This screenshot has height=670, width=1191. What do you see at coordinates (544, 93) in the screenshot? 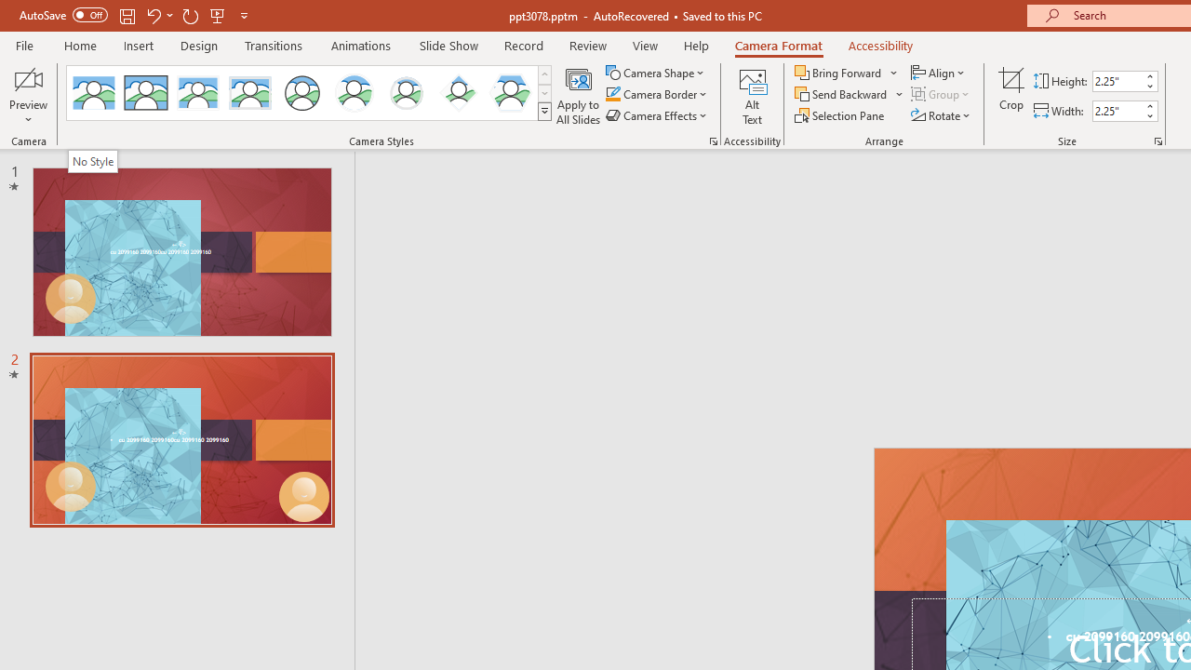
I see `Row Down` at bounding box center [544, 93].